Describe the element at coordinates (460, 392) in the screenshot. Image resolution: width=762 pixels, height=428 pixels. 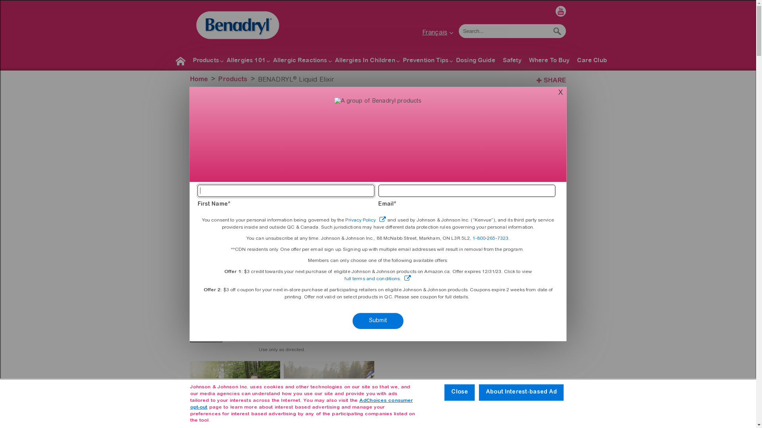
I see `Close` at that location.